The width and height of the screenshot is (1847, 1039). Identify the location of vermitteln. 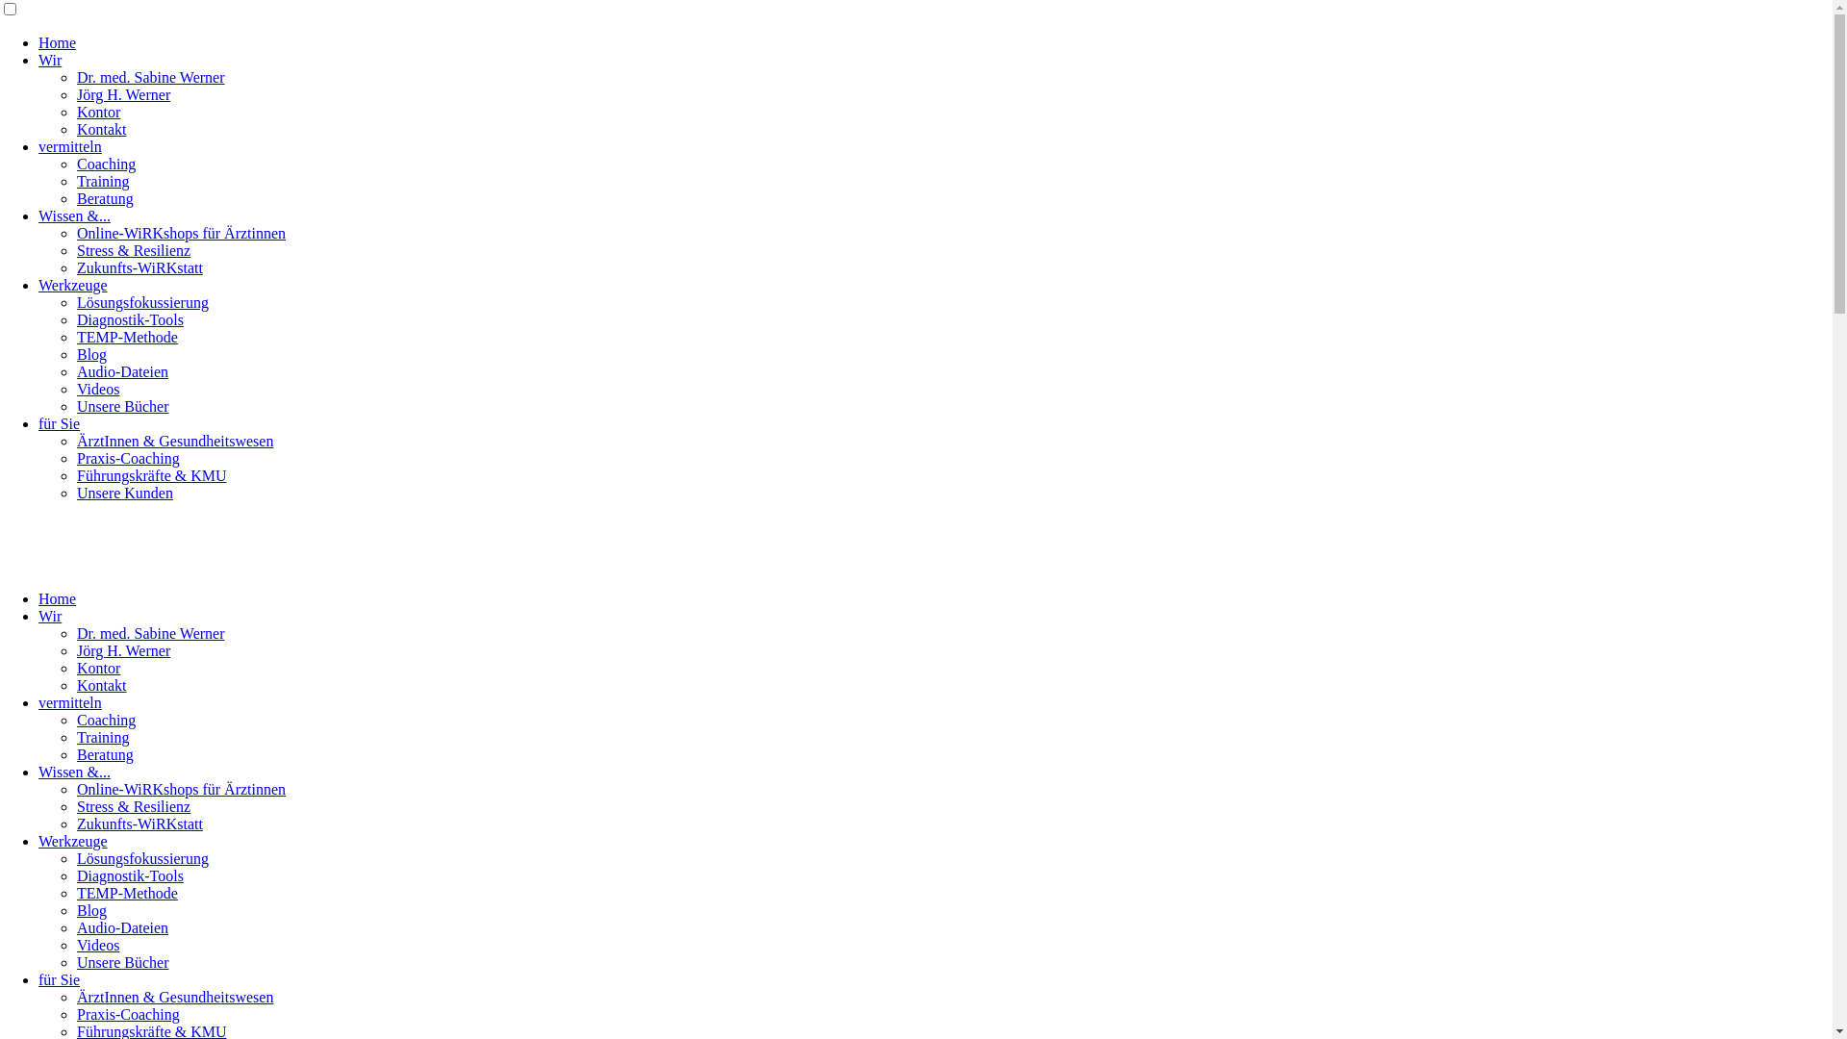
(70, 702).